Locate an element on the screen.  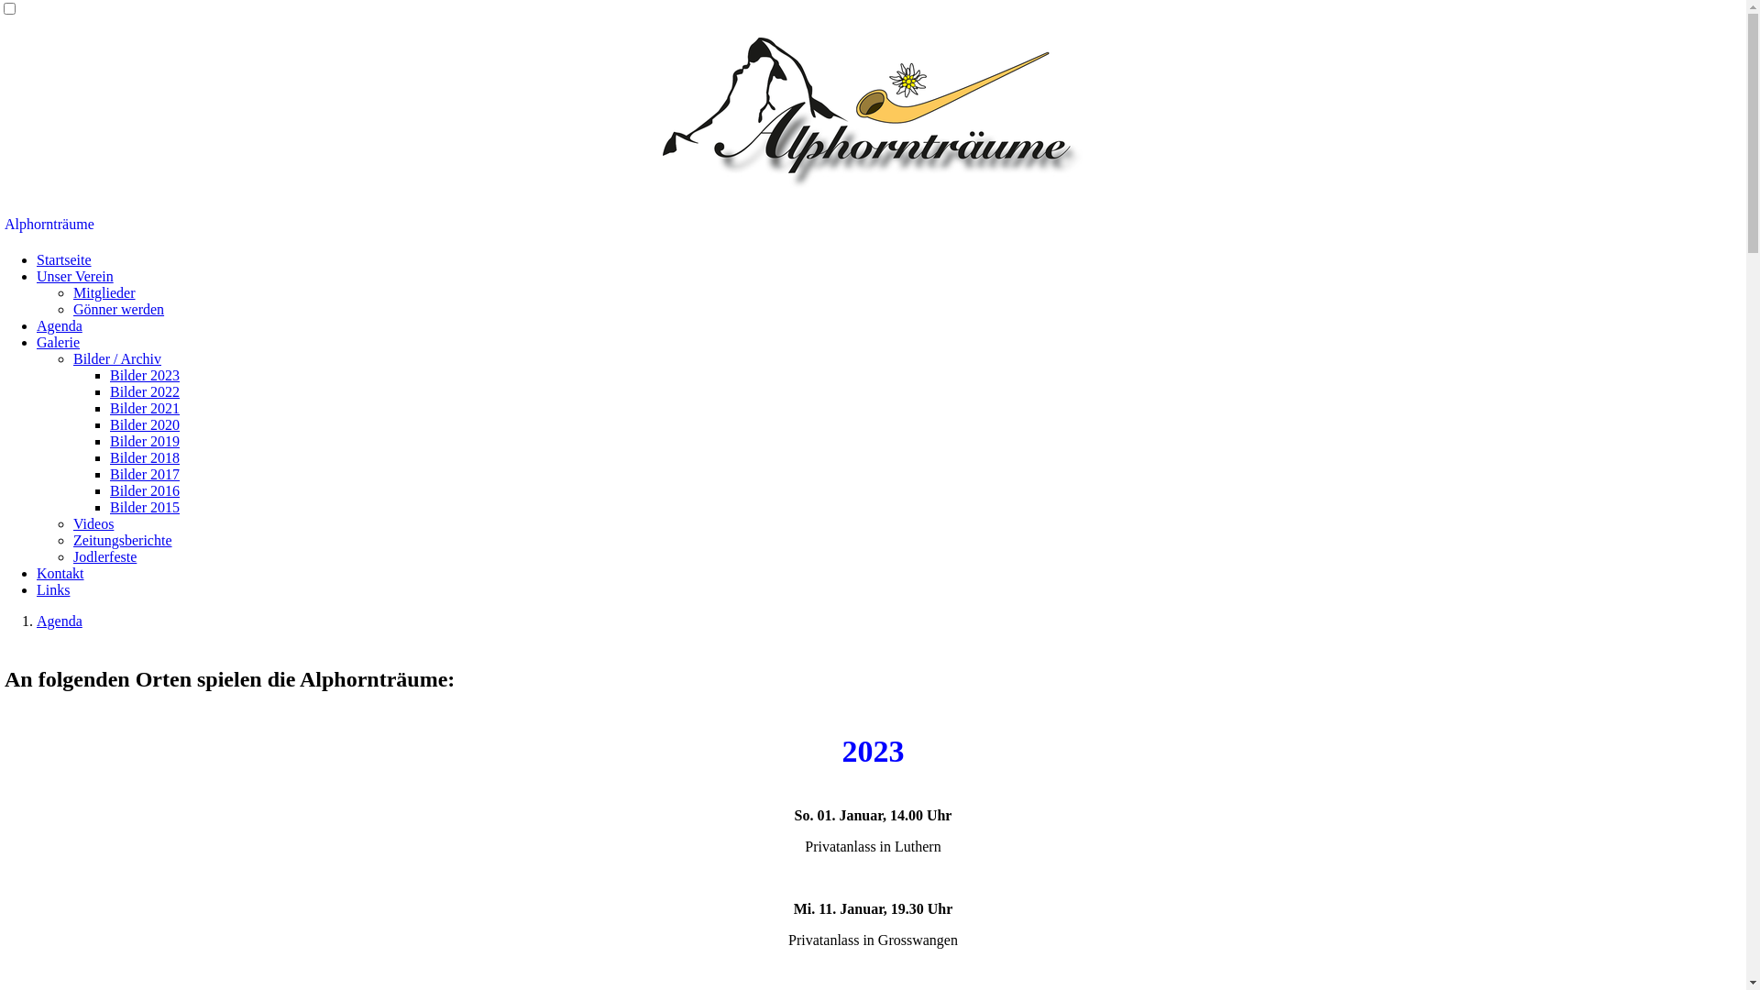
Kontakt is located at coordinates (60, 574).